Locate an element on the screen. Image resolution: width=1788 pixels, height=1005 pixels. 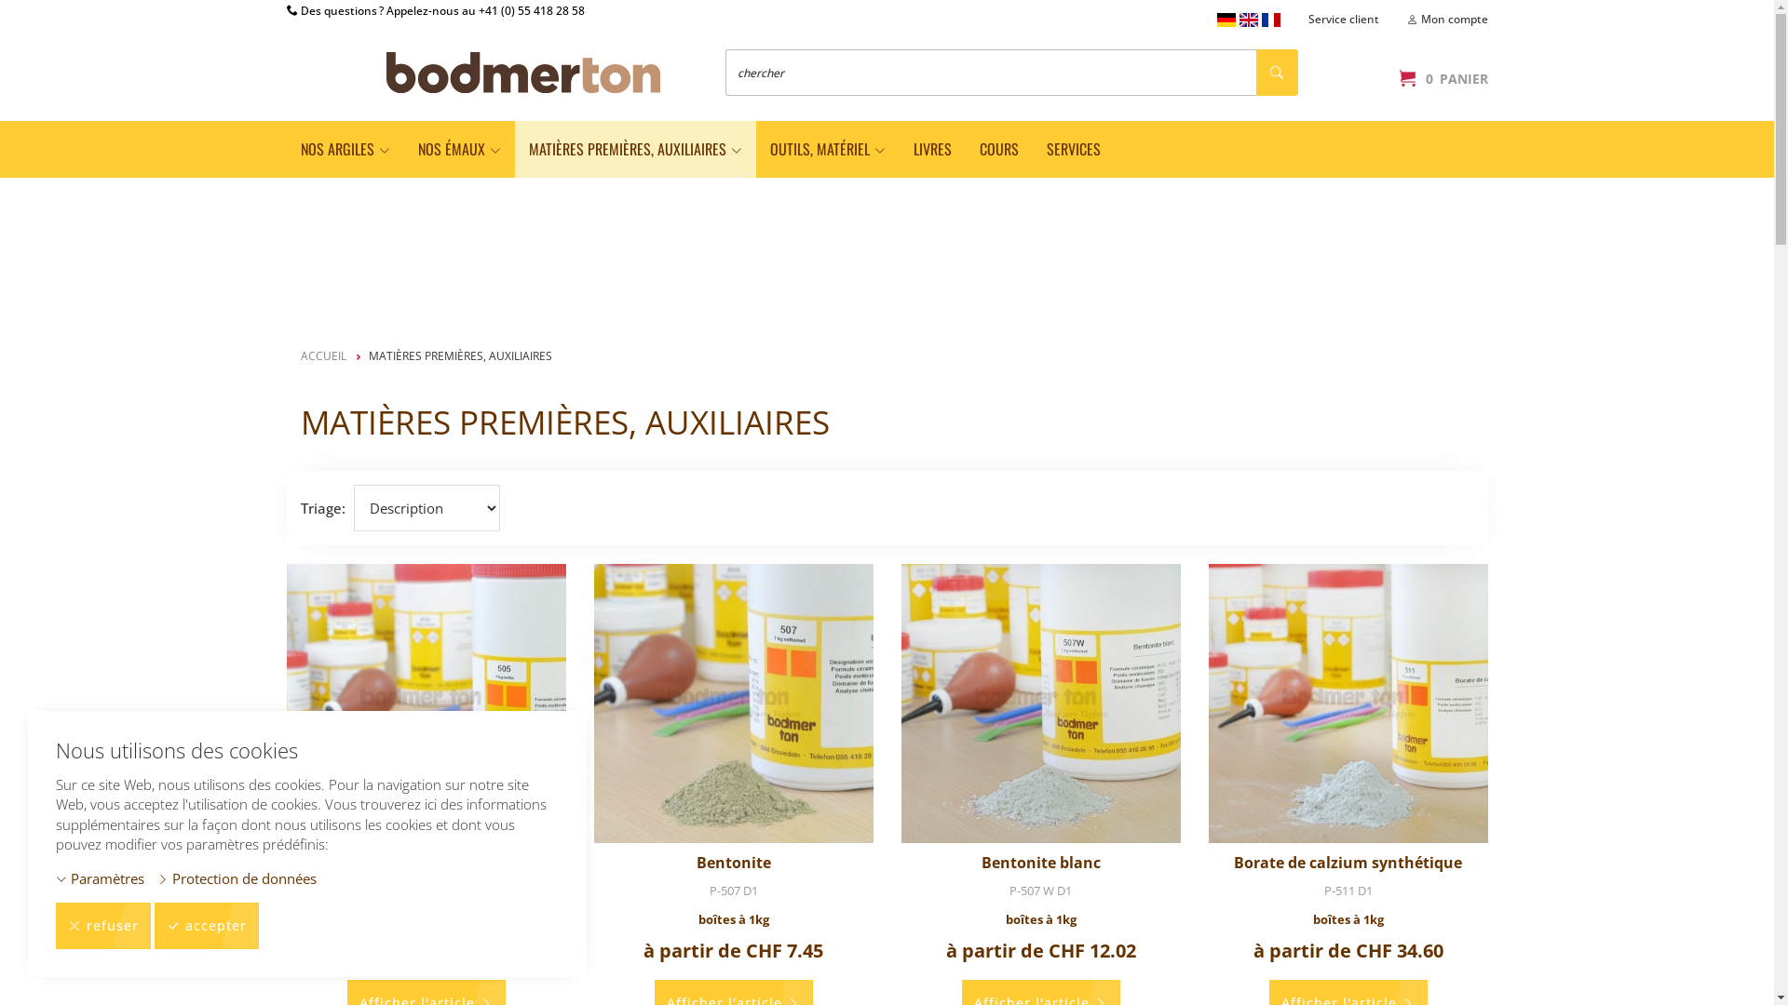
refuser is located at coordinates (103, 926).